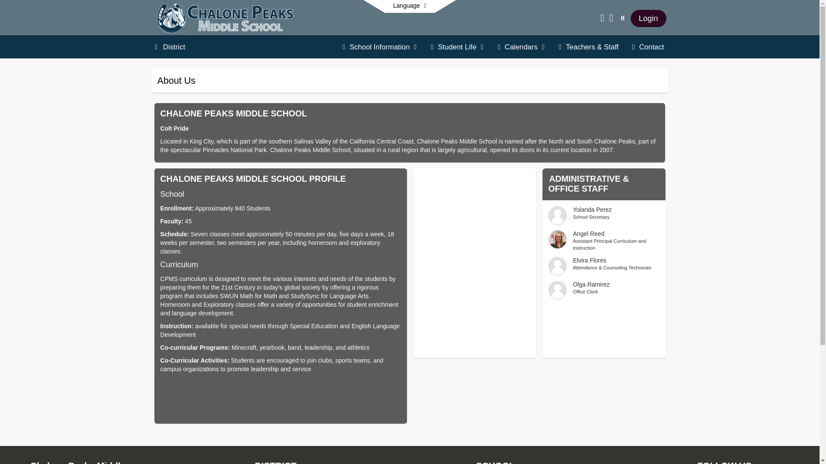 The image size is (826, 464). What do you see at coordinates (648, 47) in the screenshot?
I see `Yolanda Perez` at bounding box center [648, 47].